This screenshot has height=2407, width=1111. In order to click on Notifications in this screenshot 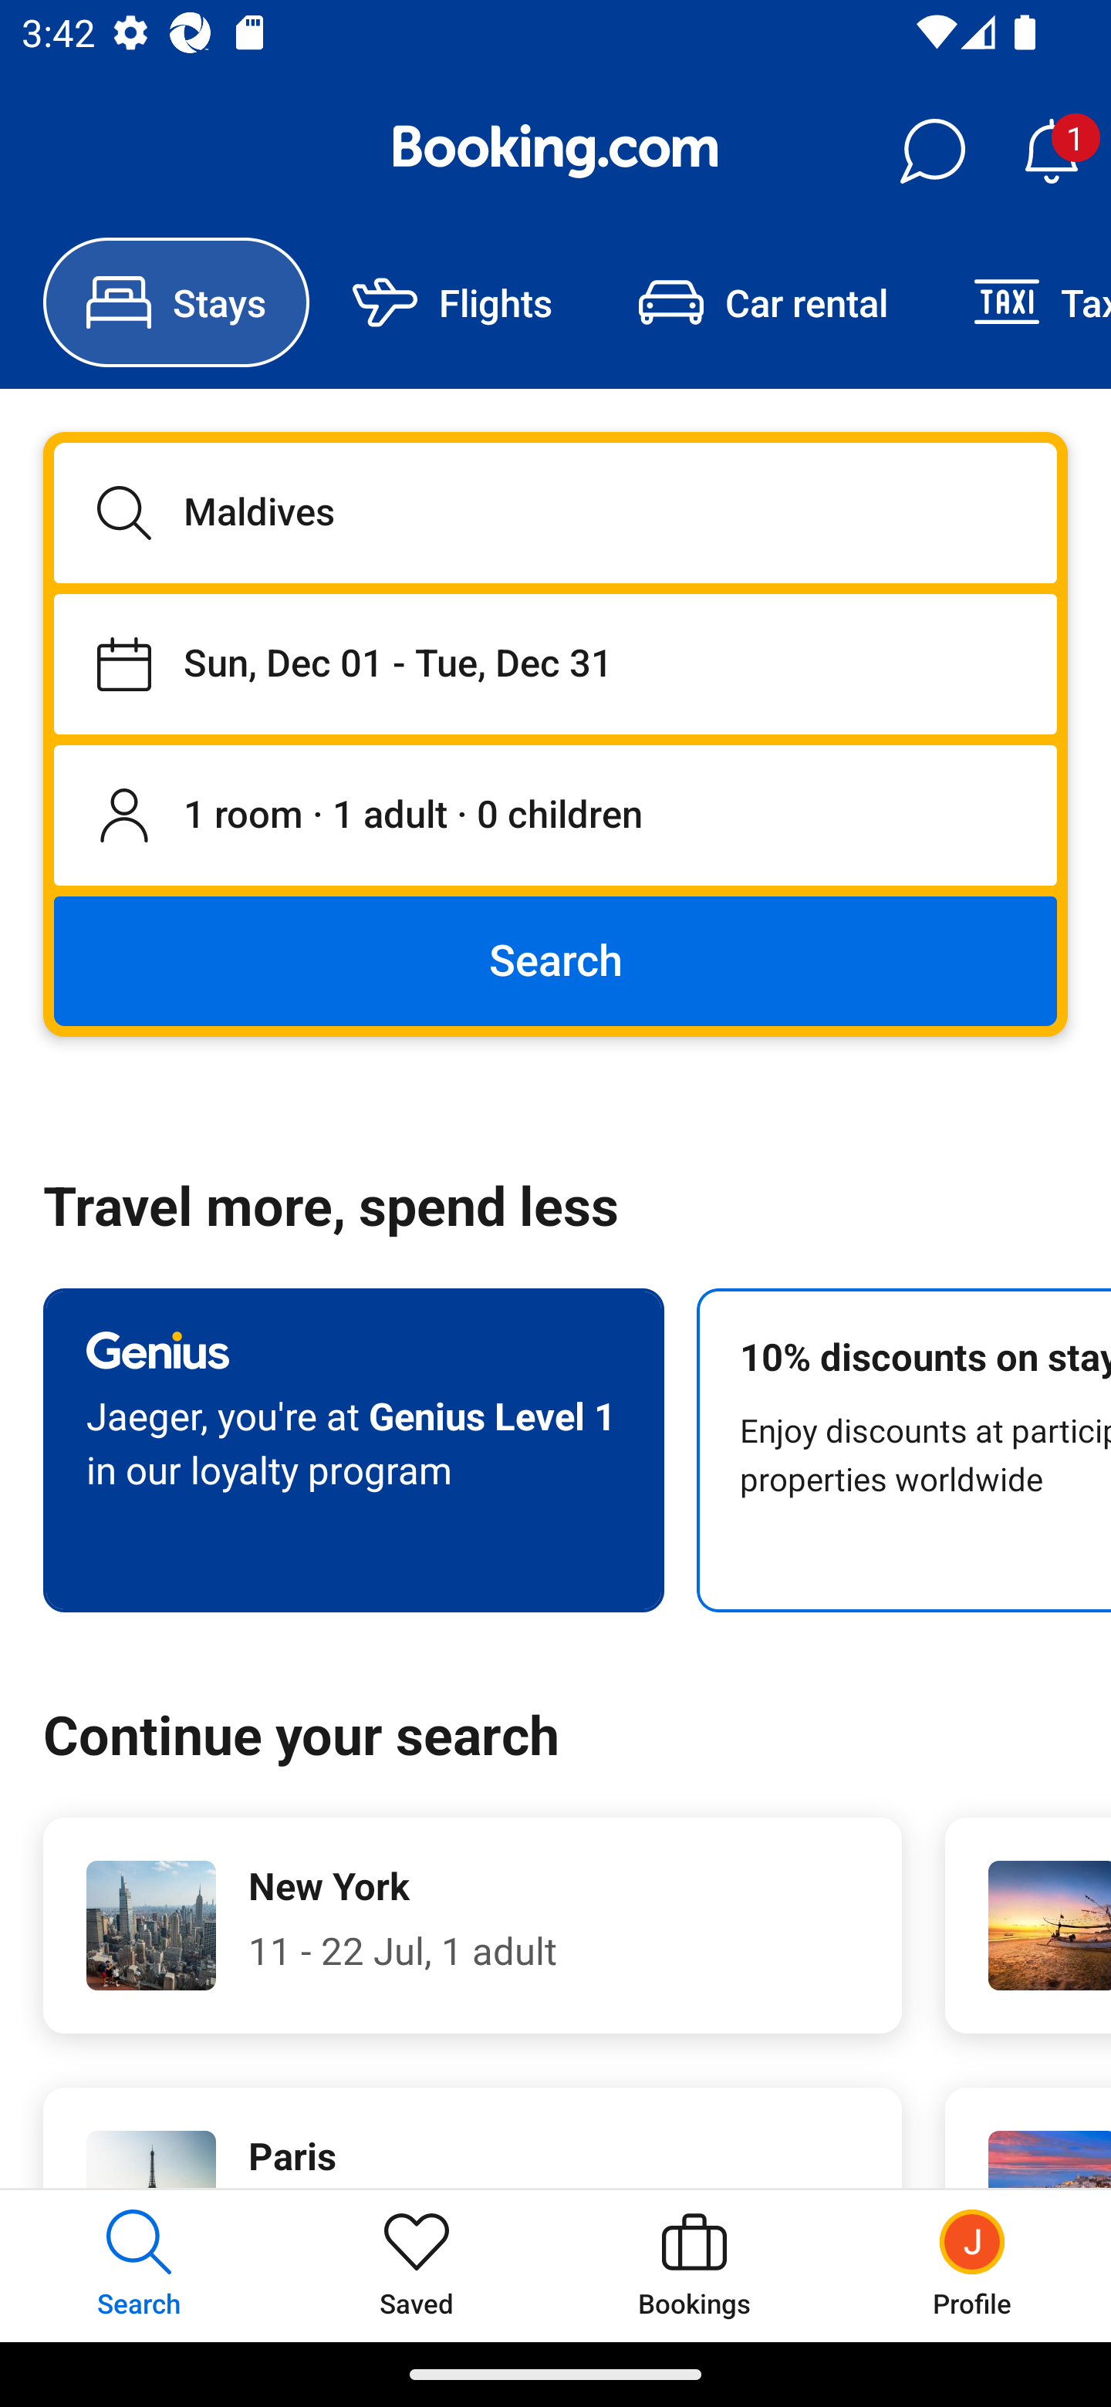, I will do `click(1051, 151)`.